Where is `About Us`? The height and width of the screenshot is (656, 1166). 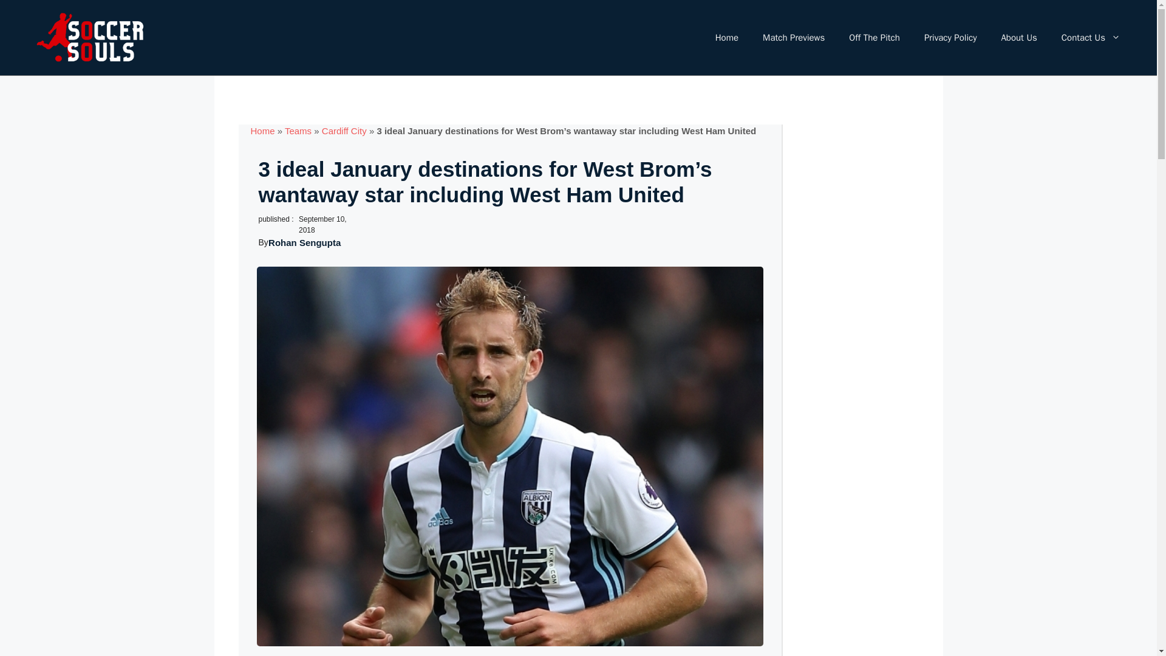 About Us is located at coordinates (1018, 38).